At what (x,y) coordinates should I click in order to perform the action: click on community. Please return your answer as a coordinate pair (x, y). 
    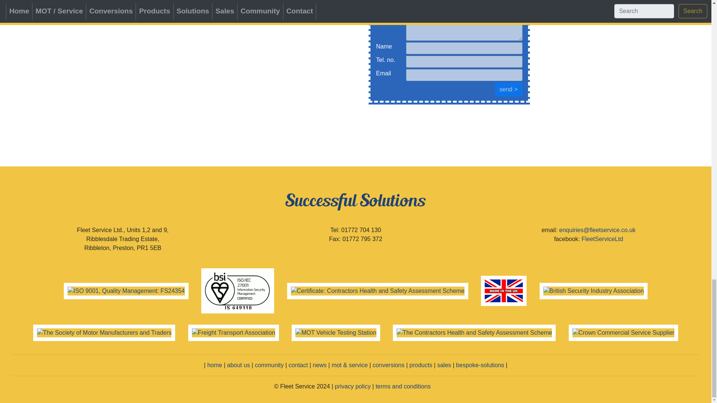
    Looking at the image, I should click on (269, 365).